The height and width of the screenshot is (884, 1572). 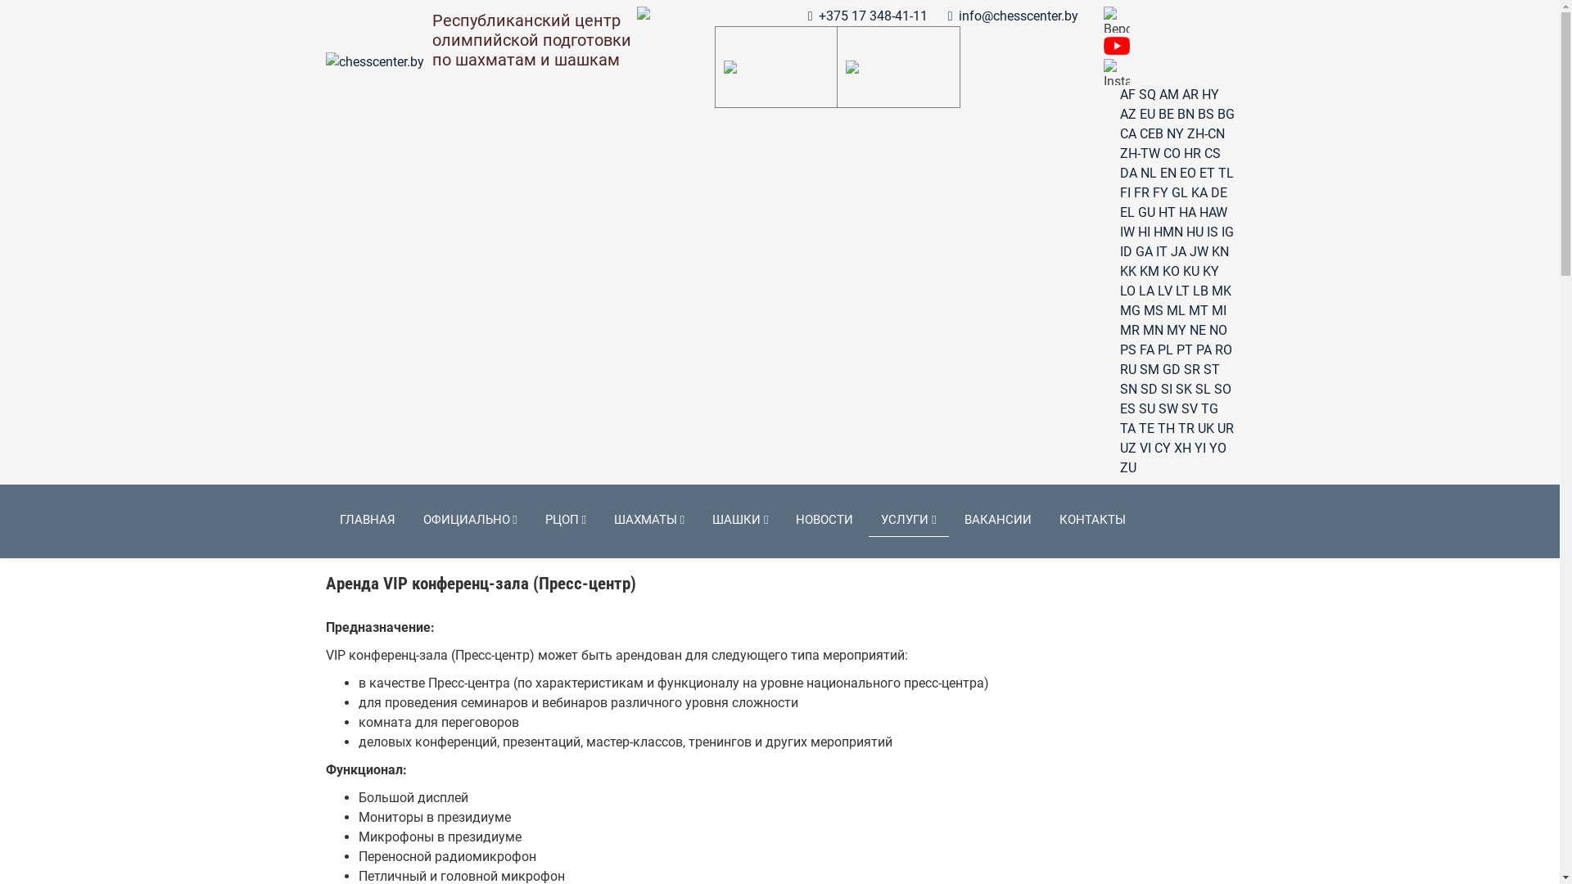 What do you see at coordinates (1141, 193) in the screenshot?
I see `FR` at bounding box center [1141, 193].